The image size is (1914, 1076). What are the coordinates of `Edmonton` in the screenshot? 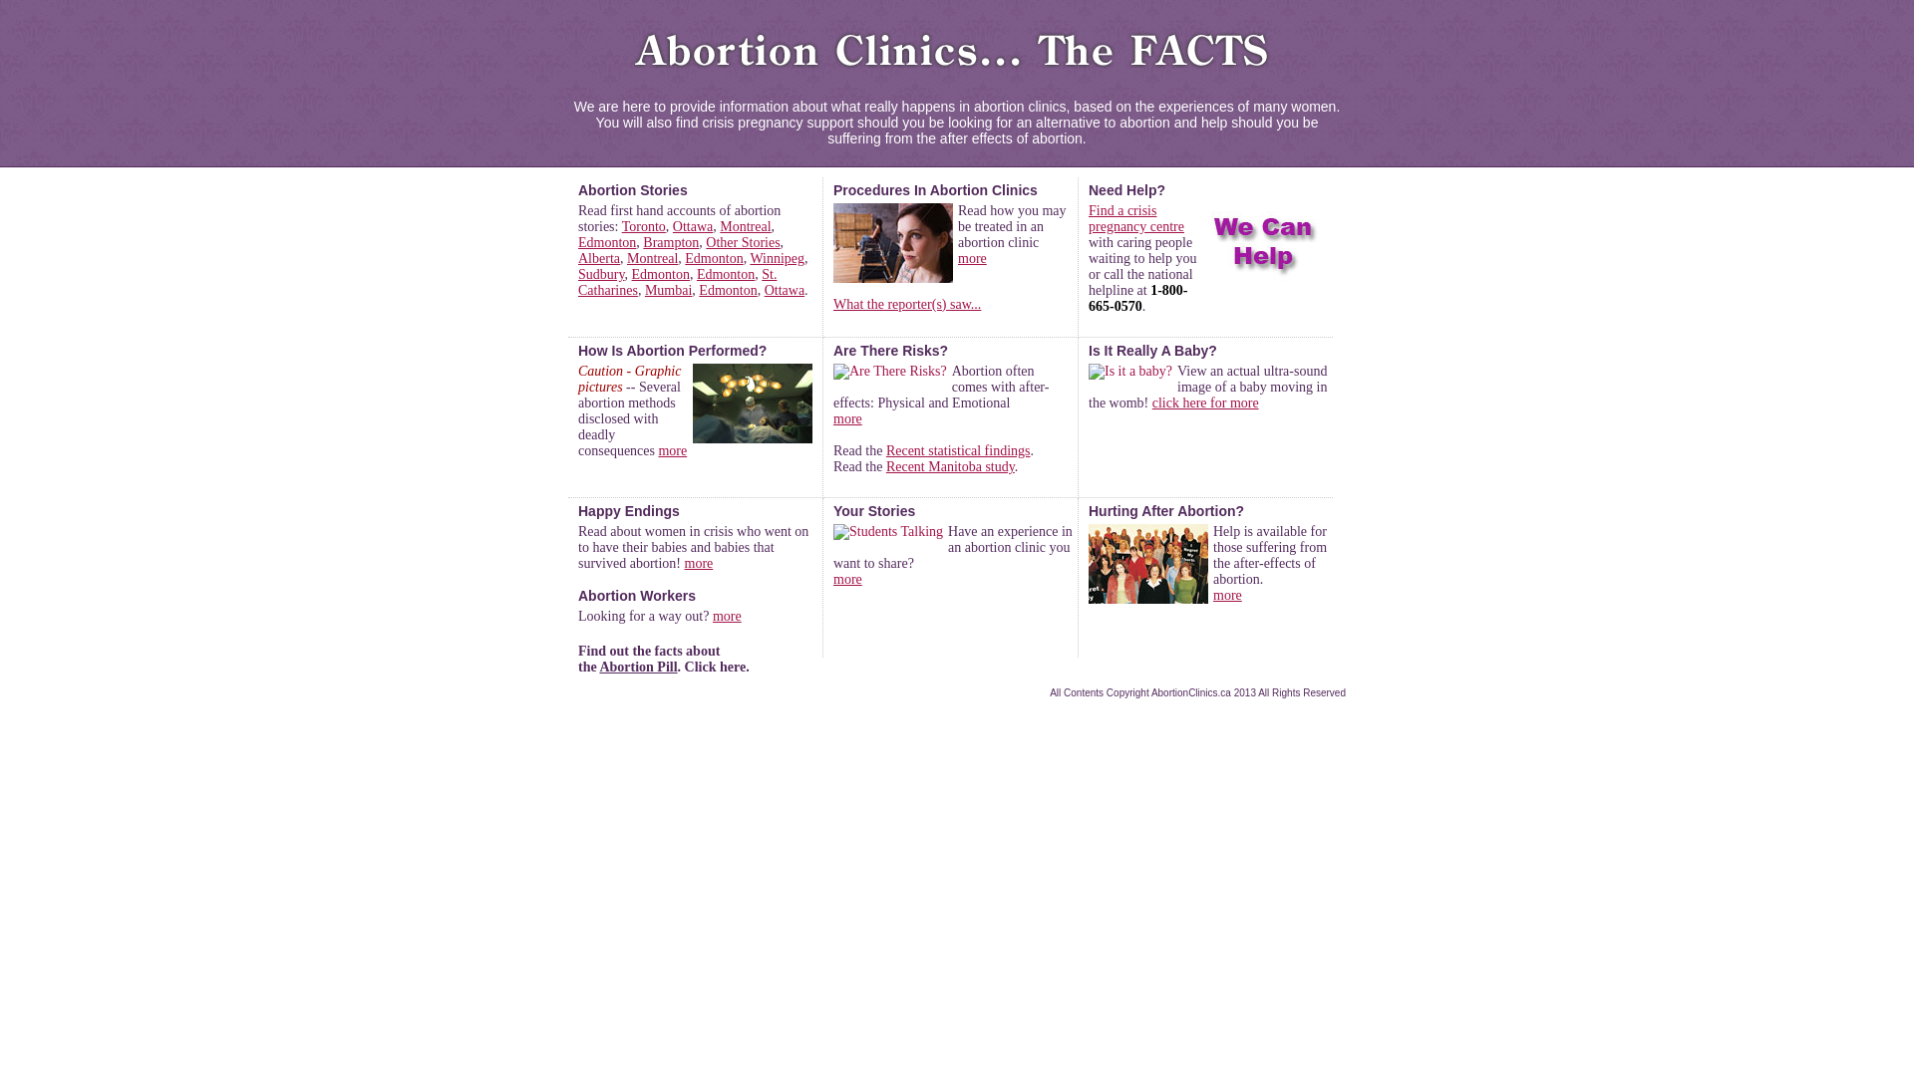 It's located at (661, 275).